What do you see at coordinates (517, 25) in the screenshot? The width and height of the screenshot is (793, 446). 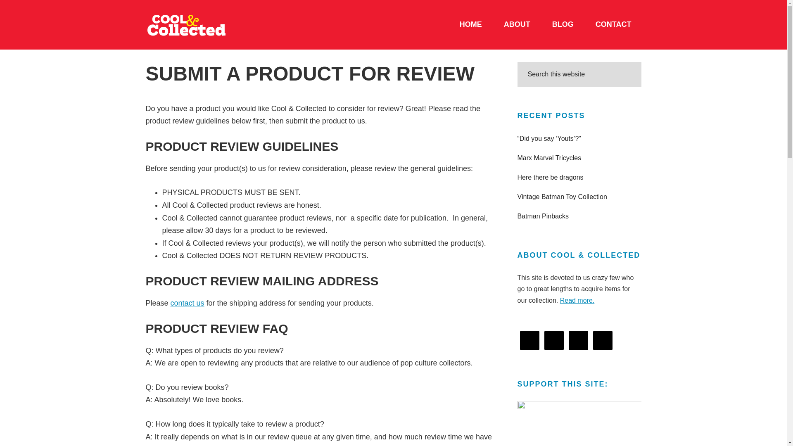 I see `ABOUT` at bounding box center [517, 25].